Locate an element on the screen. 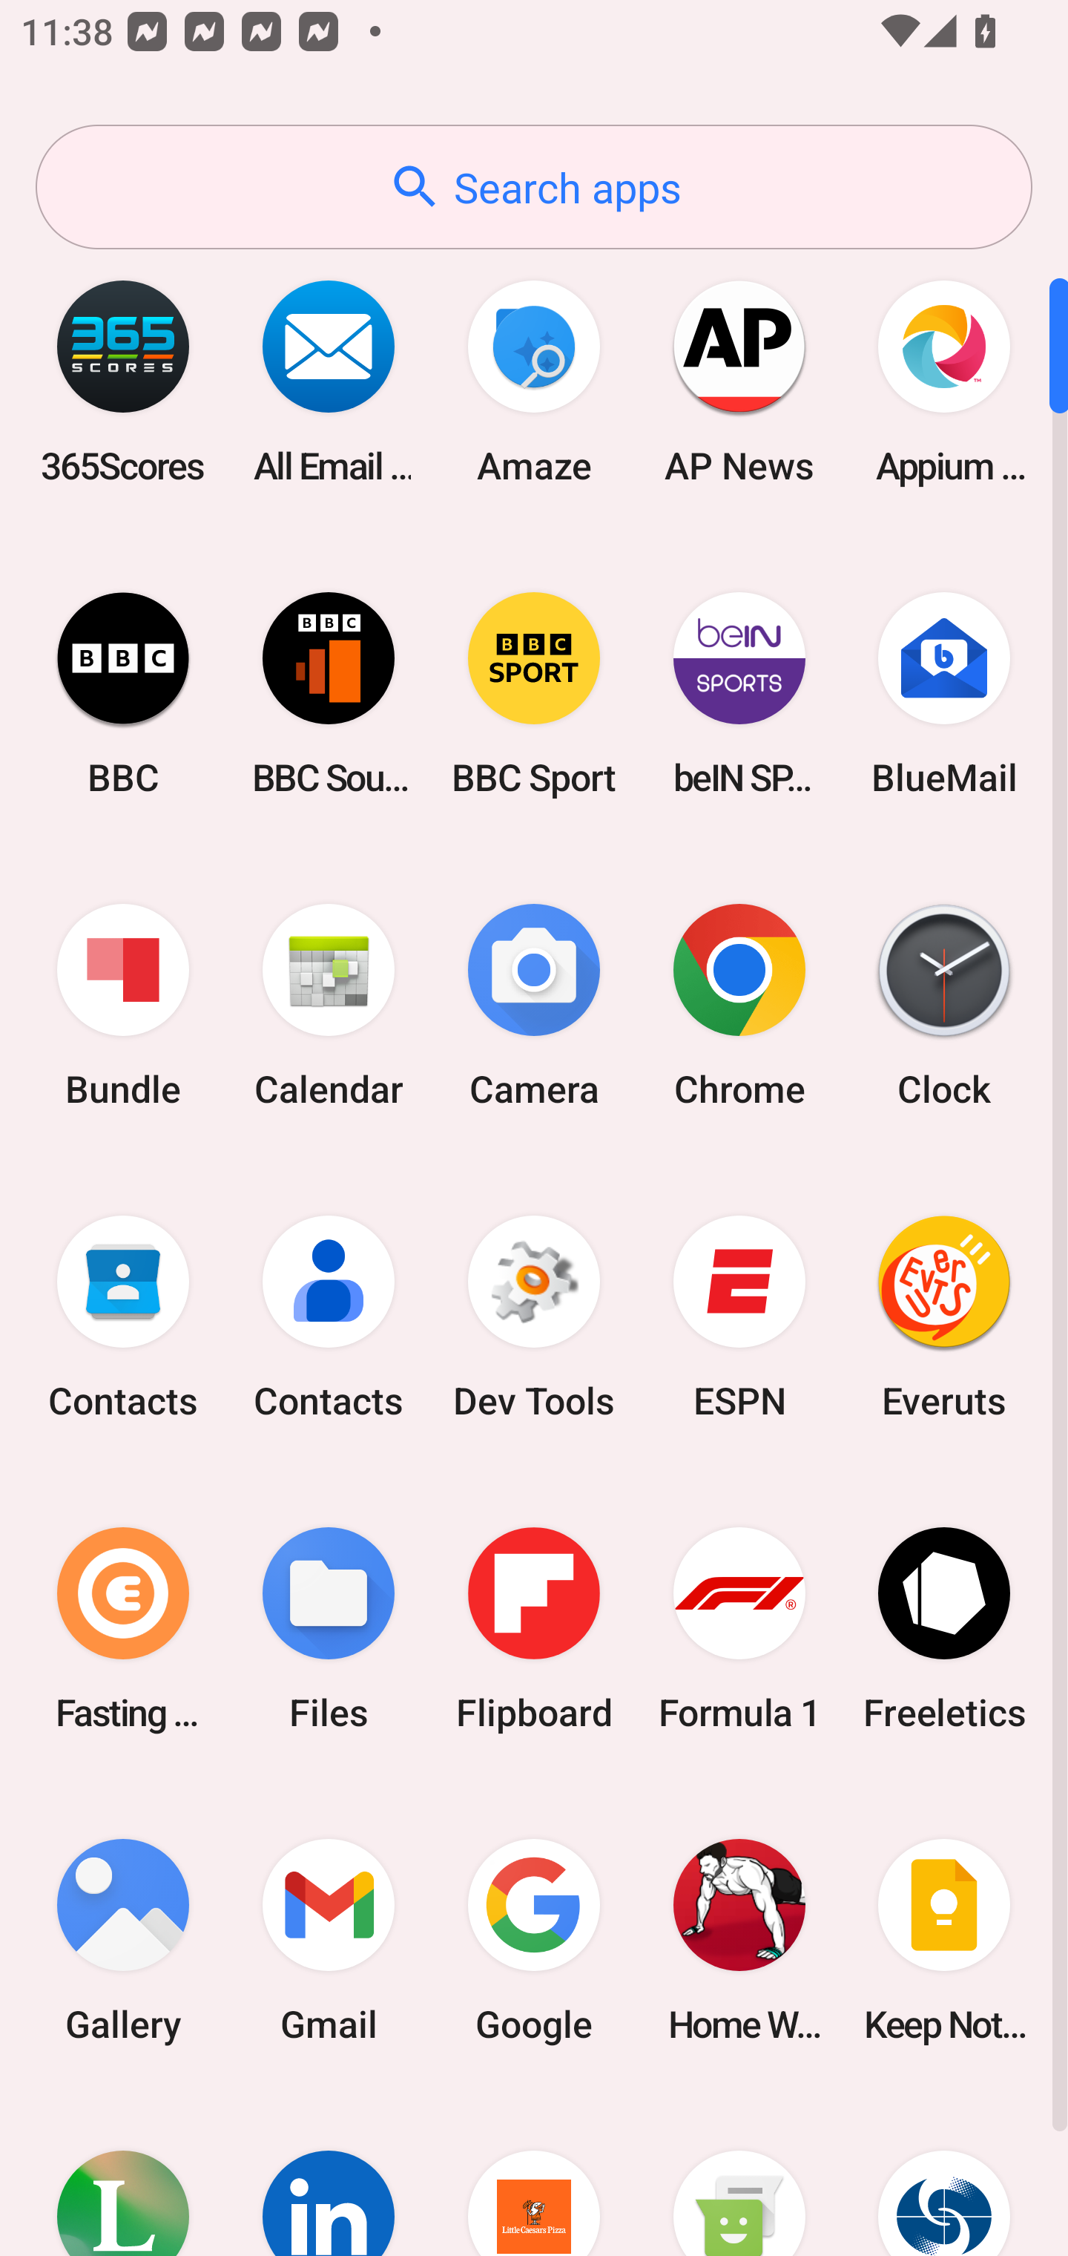 The width and height of the screenshot is (1068, 2256). Bundle is located at coordinates (123, 1006).